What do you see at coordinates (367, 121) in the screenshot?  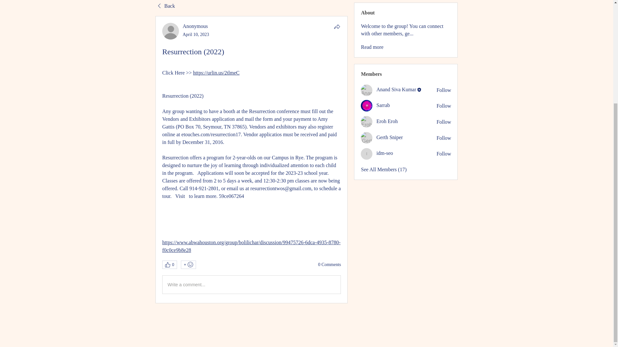 I see `Eroh Eroh` at bounding box center [367, 121].